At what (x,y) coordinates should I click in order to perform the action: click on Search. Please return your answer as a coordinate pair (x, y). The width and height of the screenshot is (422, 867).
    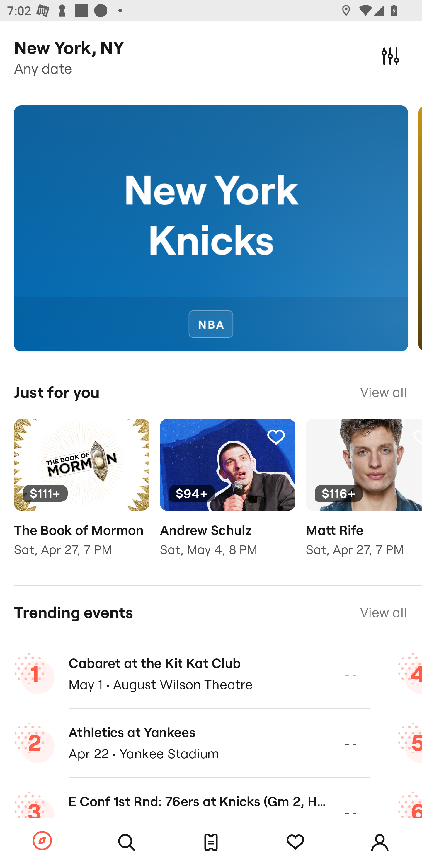
    Looking at the image, I should click on (127, 842).